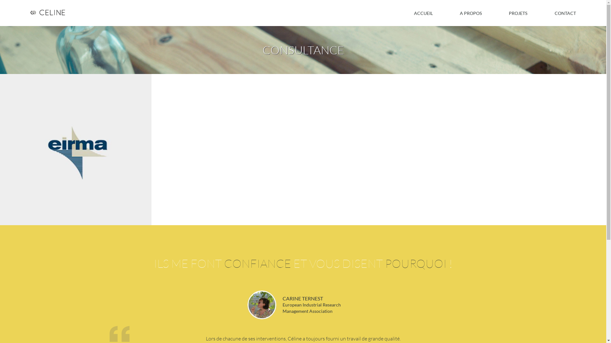 Image resolution: width=611 pixels, height=343 pixels. I want to click on PROJETS, so click(518, 15).